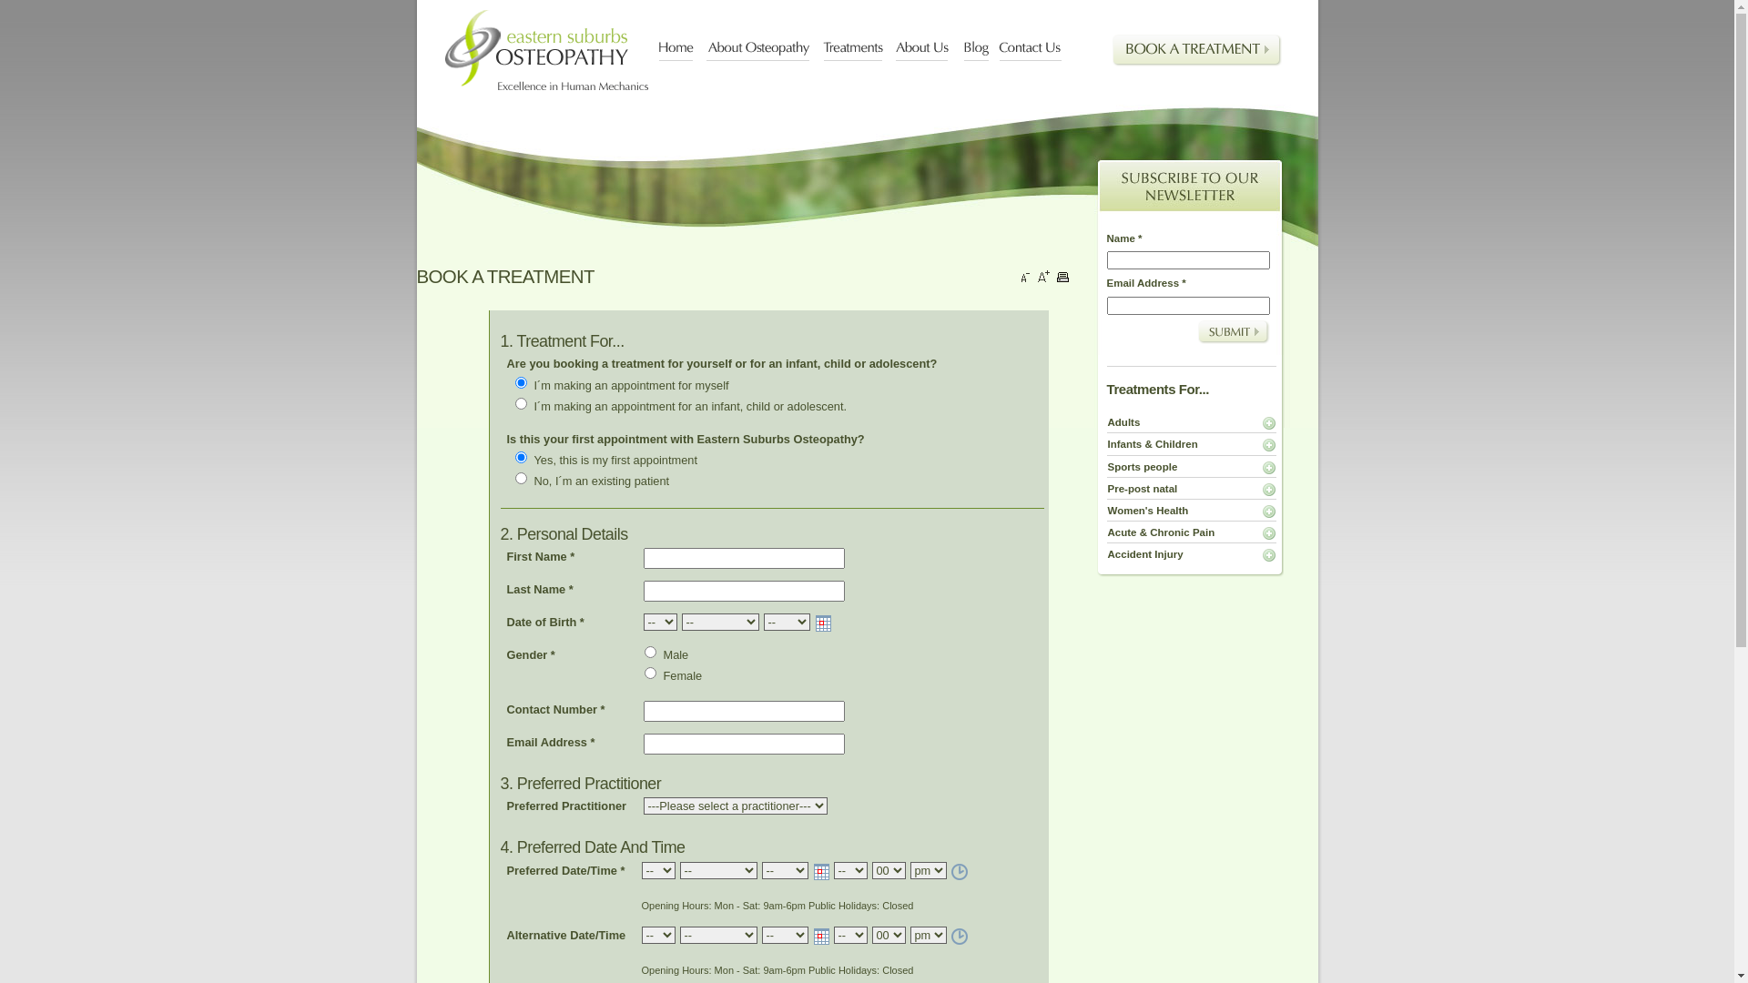  What do you see at coordinates (1269, 446) in the screenshot?
I see `togged` at bounding box center [1269, 446].